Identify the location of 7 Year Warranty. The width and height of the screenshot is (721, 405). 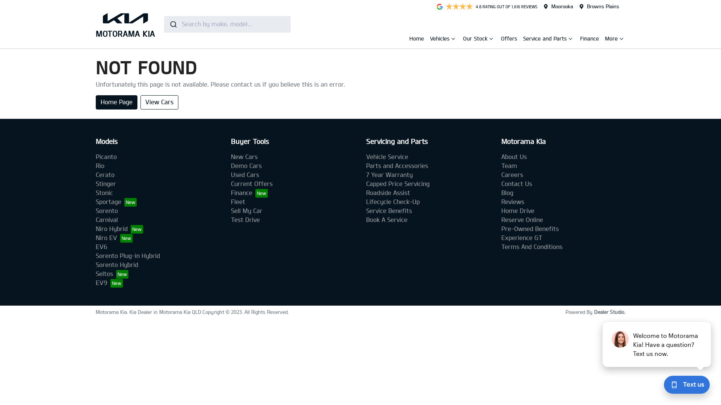
(389, 175).